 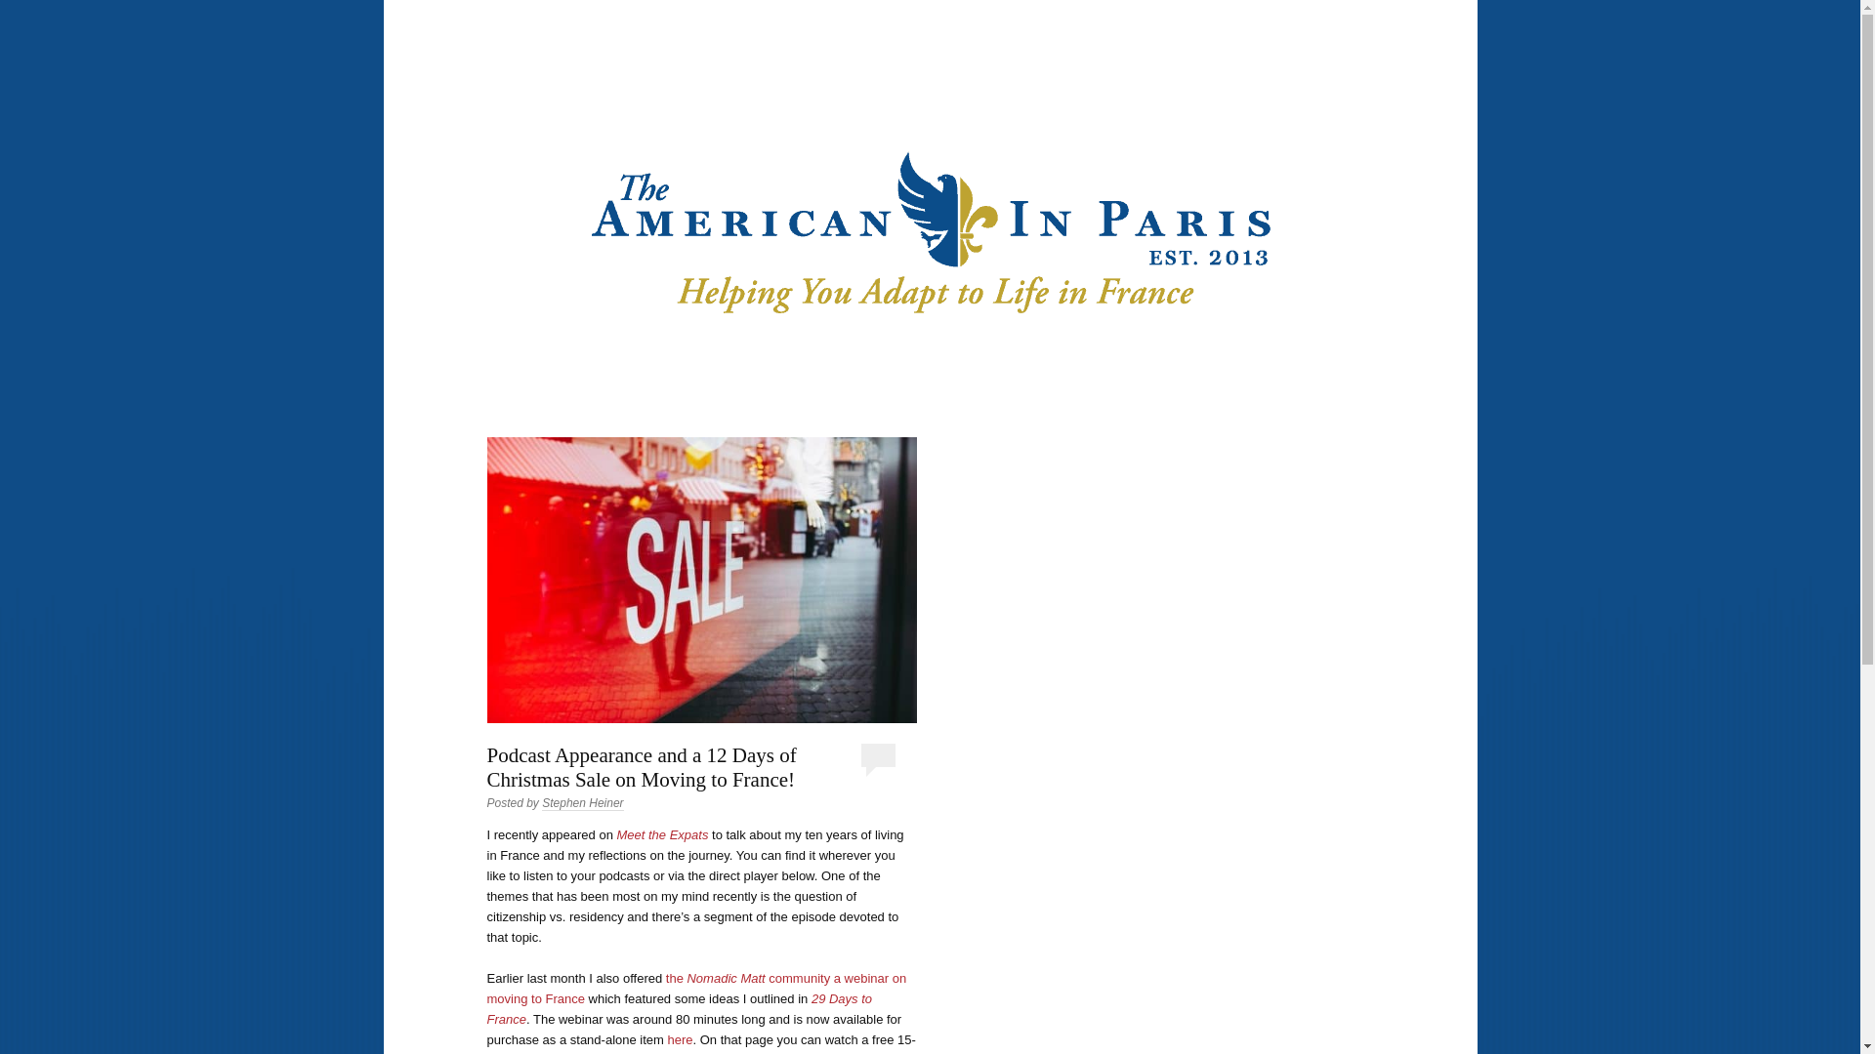 What do you see at coordinates (662, 833) in the screenshot?
I see `Meet the Expats` at bounding box center [662, 833].